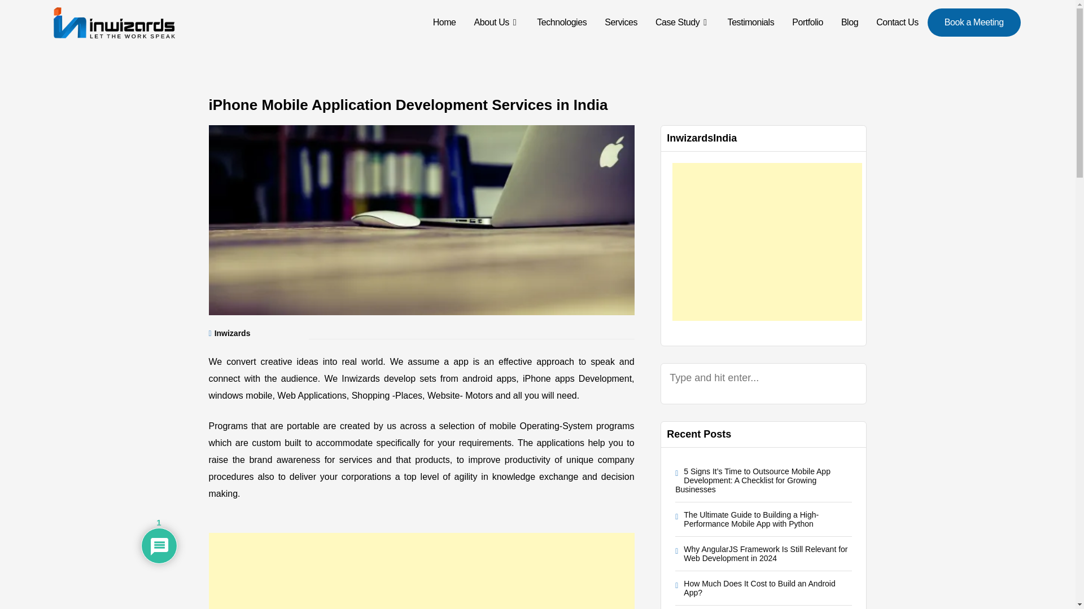 This screenshot has width=1084, height=609. I want to click on Services, so click(620, 23).